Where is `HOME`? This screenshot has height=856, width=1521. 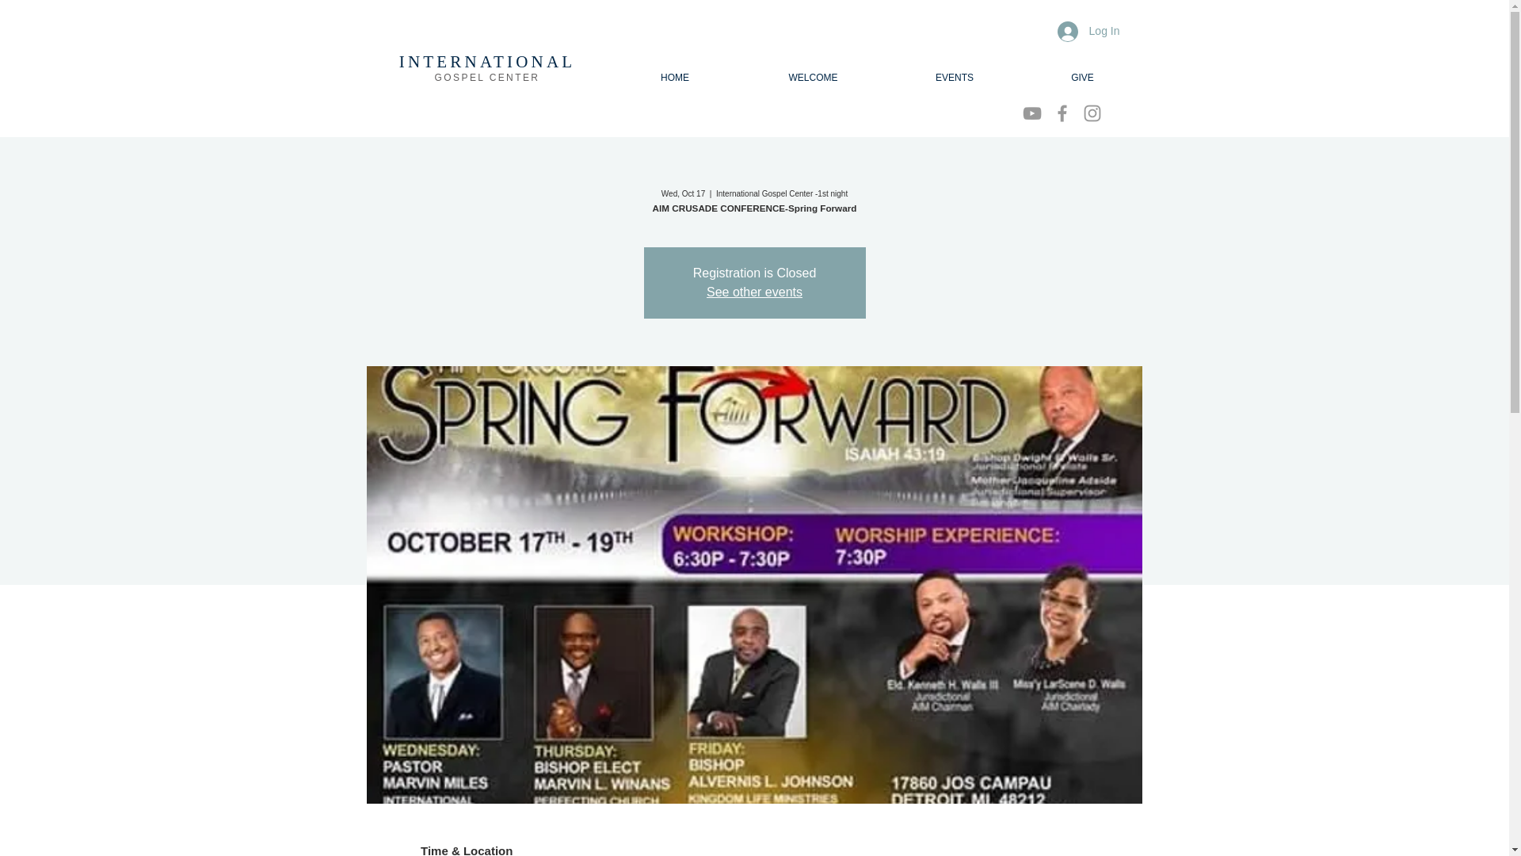
HOME is located at coordinates (674, 78).